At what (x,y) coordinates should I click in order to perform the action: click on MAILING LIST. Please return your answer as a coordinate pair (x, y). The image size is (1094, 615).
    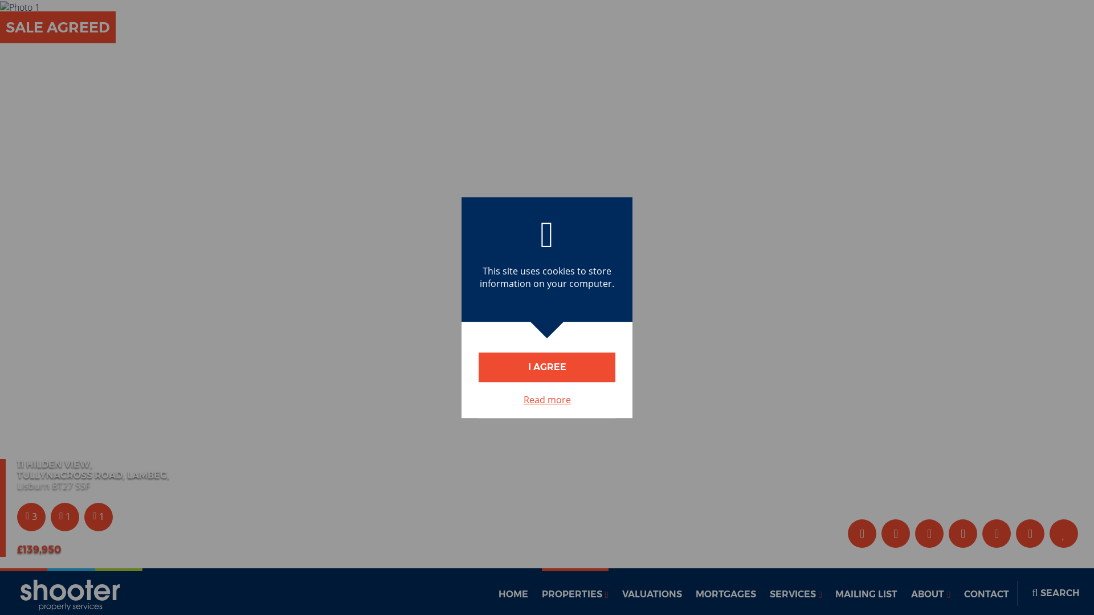
    Looking at the image, I should click on (866, 591).